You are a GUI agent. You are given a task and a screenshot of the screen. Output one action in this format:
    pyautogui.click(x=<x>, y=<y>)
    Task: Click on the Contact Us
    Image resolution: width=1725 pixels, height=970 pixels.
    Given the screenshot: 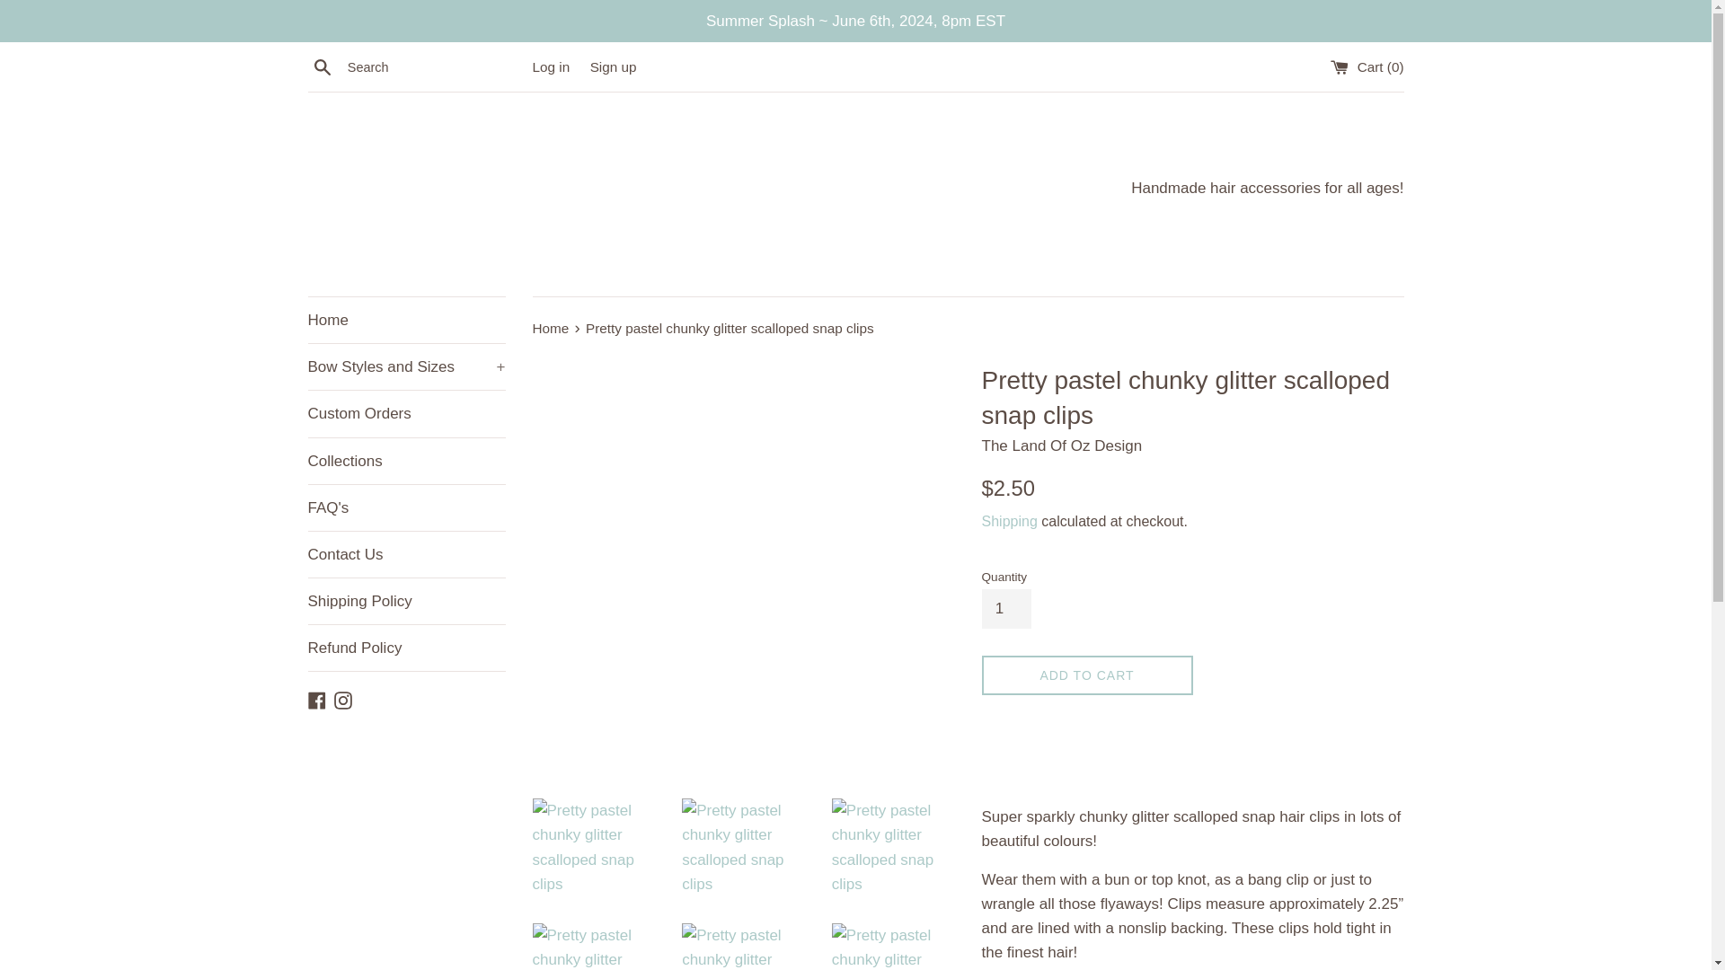 What is the action you would take?
    pyautogui.click(x=406, y=553)
    